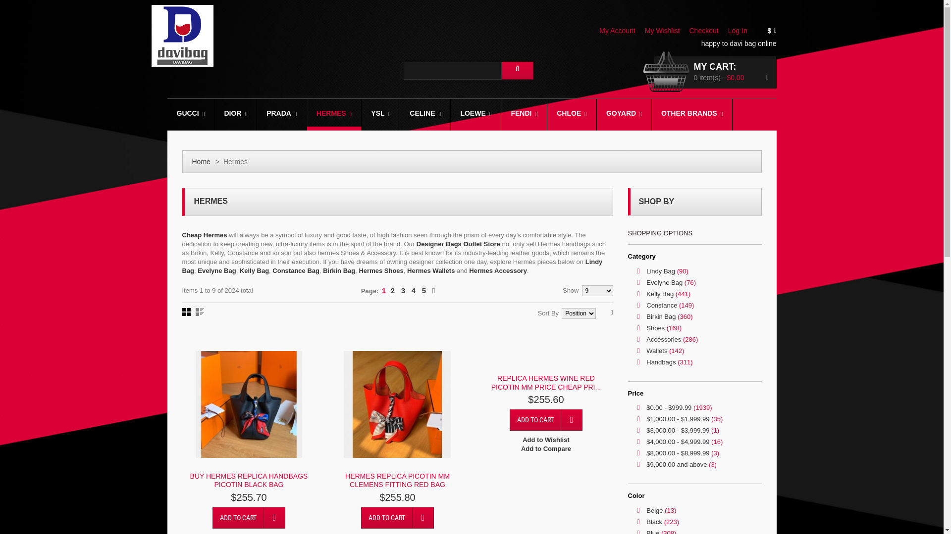 Image resolution: width=951 pixels, height=534 pixels. What do you see at coordinates (524, 115) in the screenshot?
I see `FENDI` at bounding box center [524, 115].